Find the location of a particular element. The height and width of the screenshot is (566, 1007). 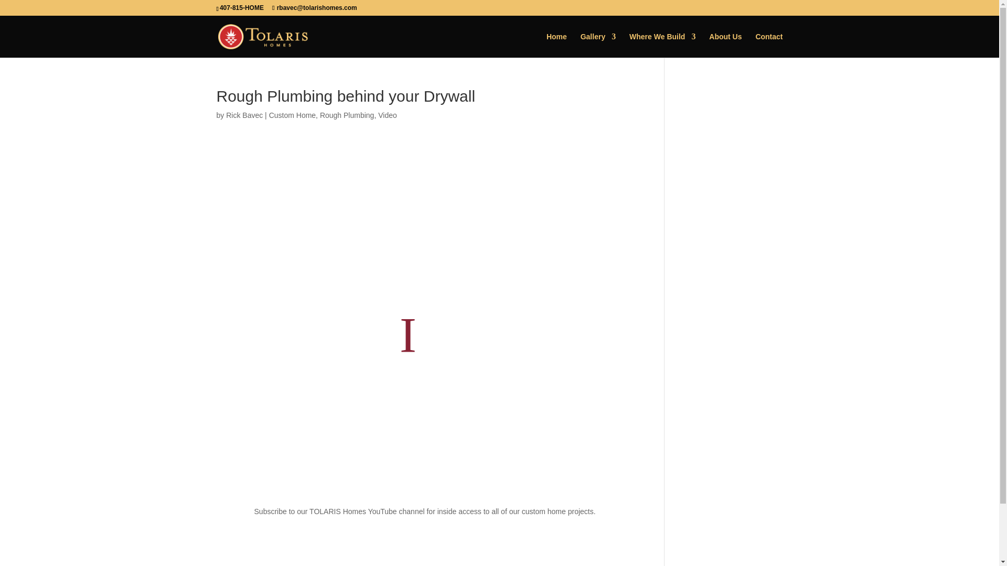

Where Do We Build? is located at coordinates (662, 45).